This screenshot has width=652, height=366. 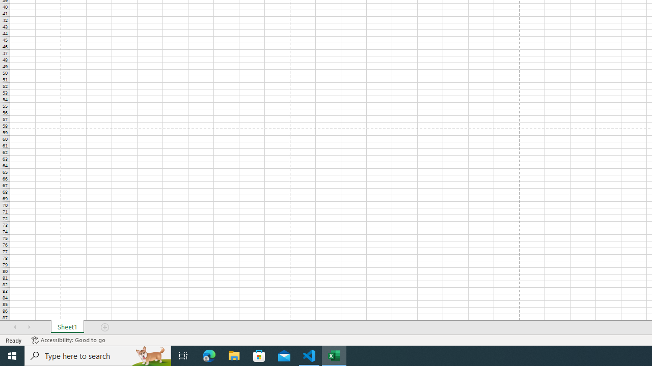 What do you see at coordinates (105, 327) in the screenshot?
I see `Add Sheet` at bounding box center [105, 327].